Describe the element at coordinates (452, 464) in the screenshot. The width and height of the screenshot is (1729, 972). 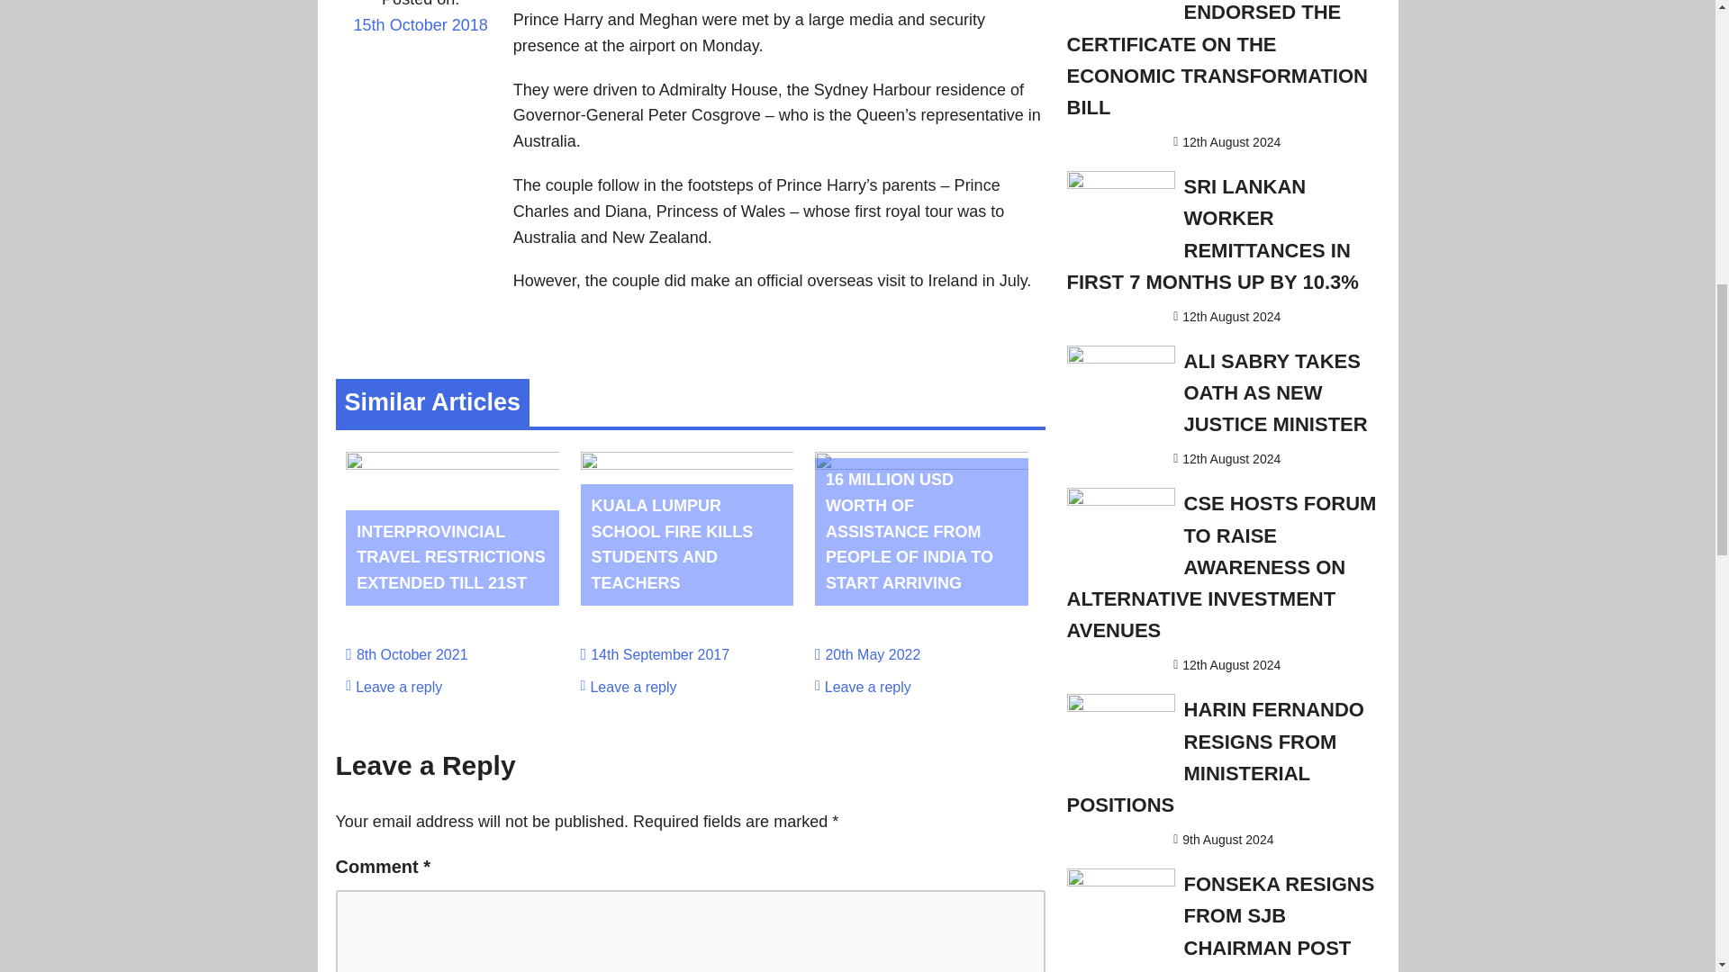
I see `Interprovincial travel restrictions extended till 21st` at that location.